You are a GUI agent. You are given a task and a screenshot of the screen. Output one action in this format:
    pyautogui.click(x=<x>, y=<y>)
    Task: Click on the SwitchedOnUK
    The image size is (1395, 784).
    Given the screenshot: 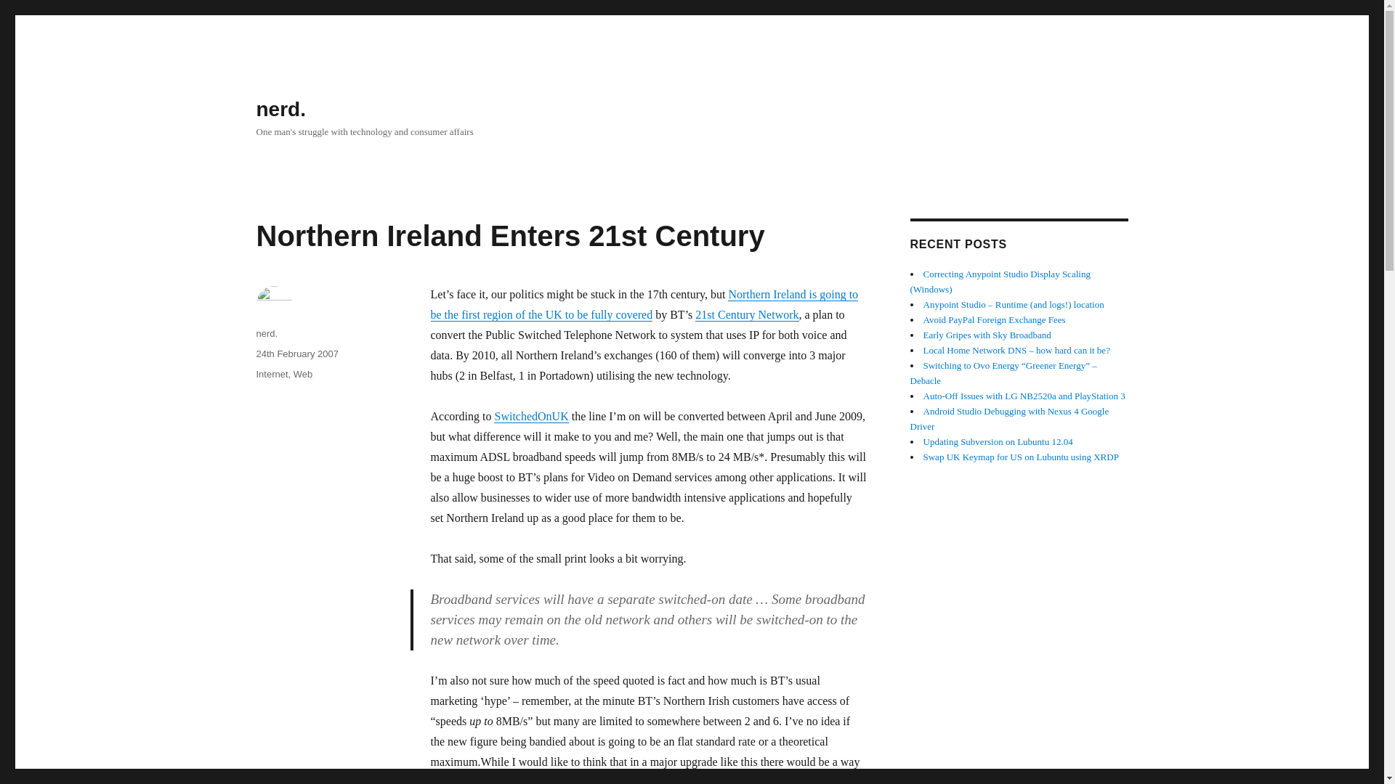 What is the action you would take?
    pyautogui.click(x=530, y=416)
    